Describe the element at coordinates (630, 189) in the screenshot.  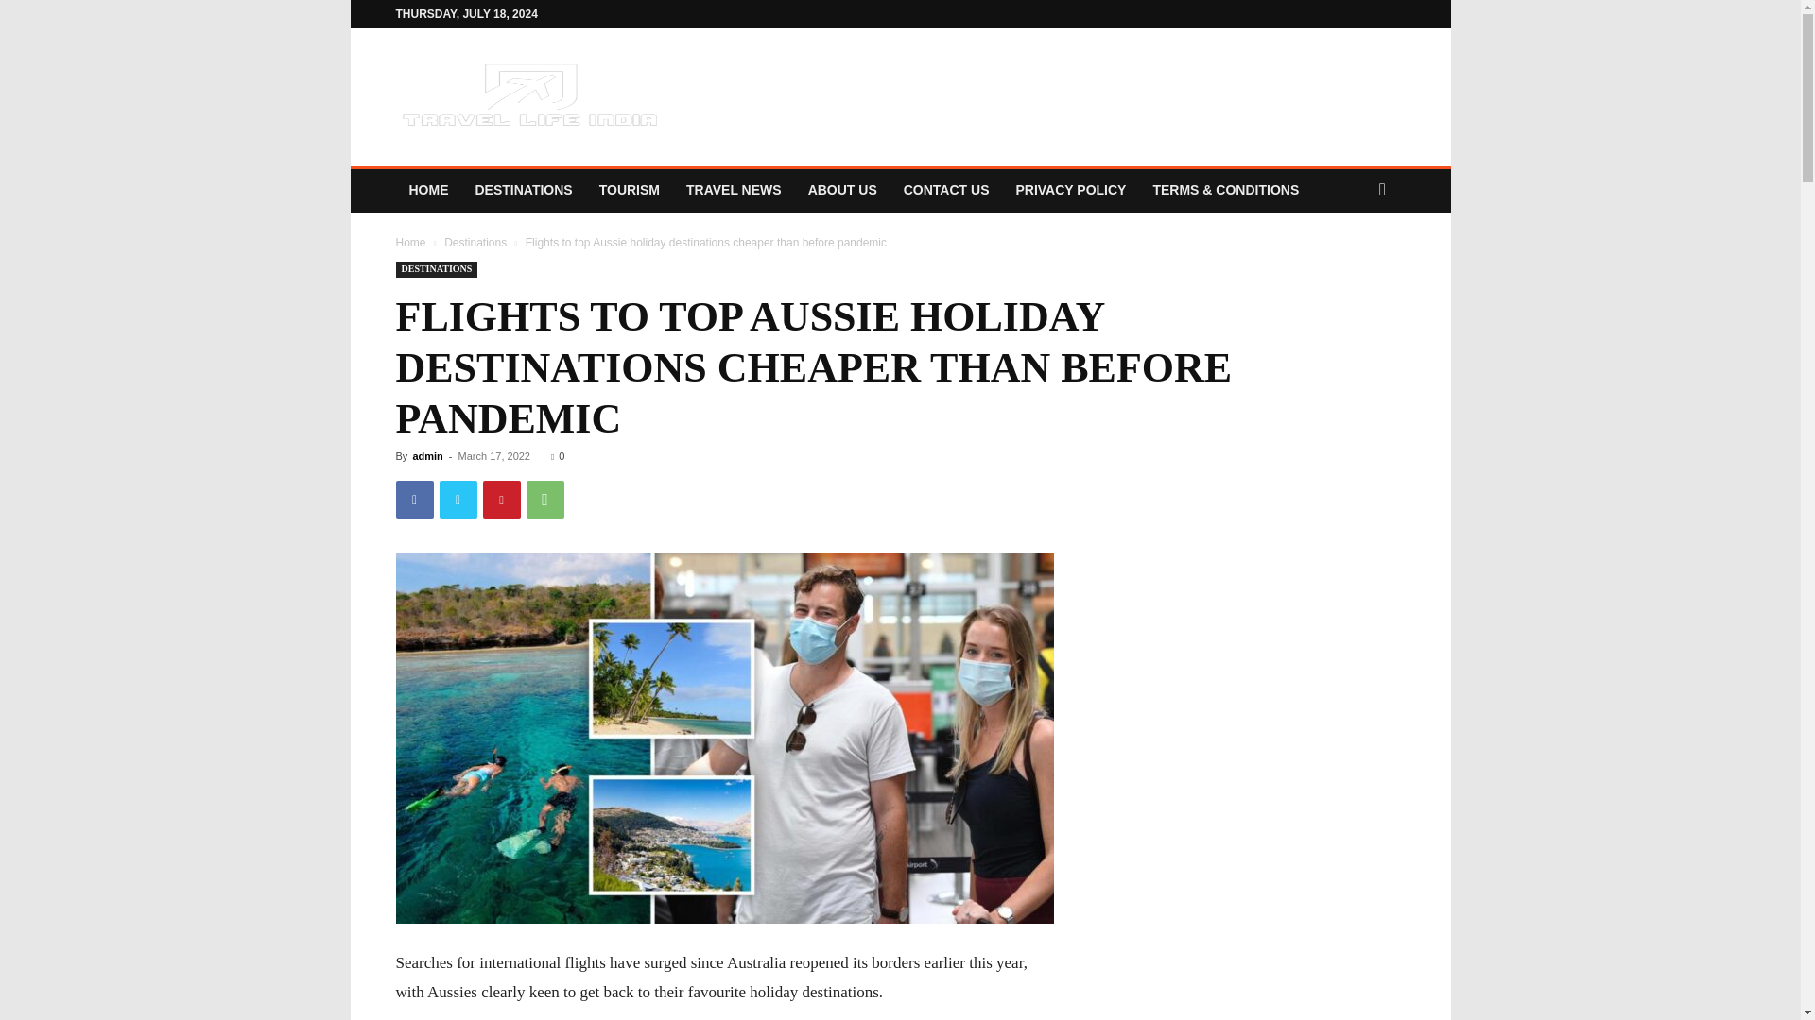
I see `TOURISM` at that location.